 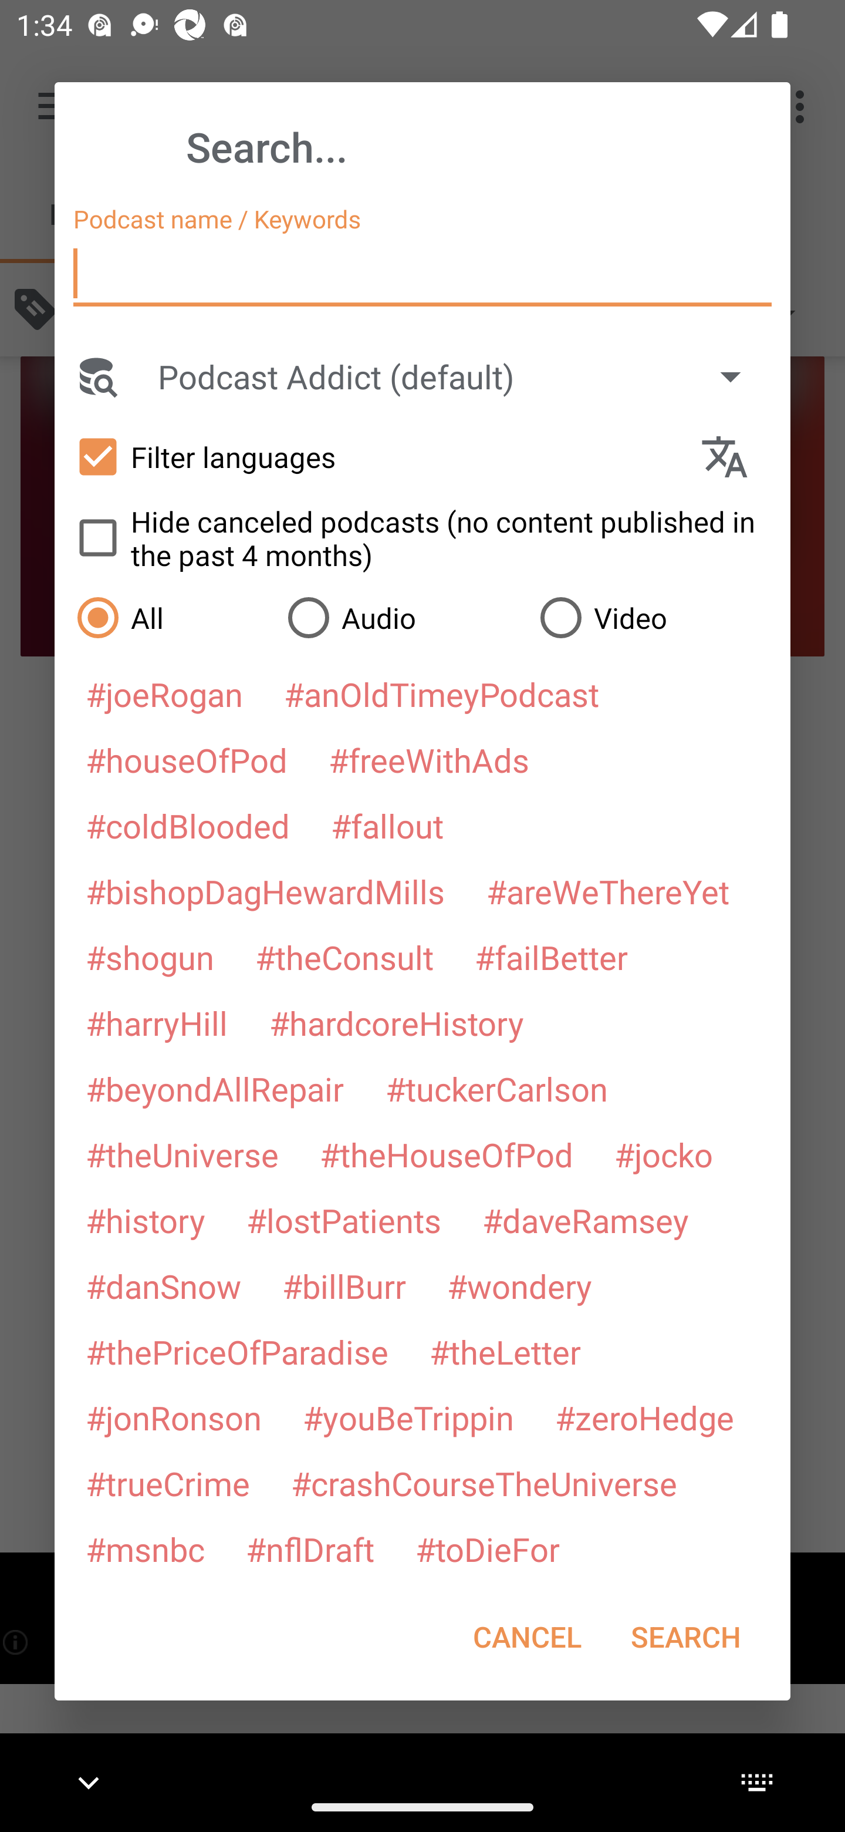 What do you see at coordinates (422, 274) in the screenshot?
I see `Podcast name / Keywords` at bounding box center [422, 274].